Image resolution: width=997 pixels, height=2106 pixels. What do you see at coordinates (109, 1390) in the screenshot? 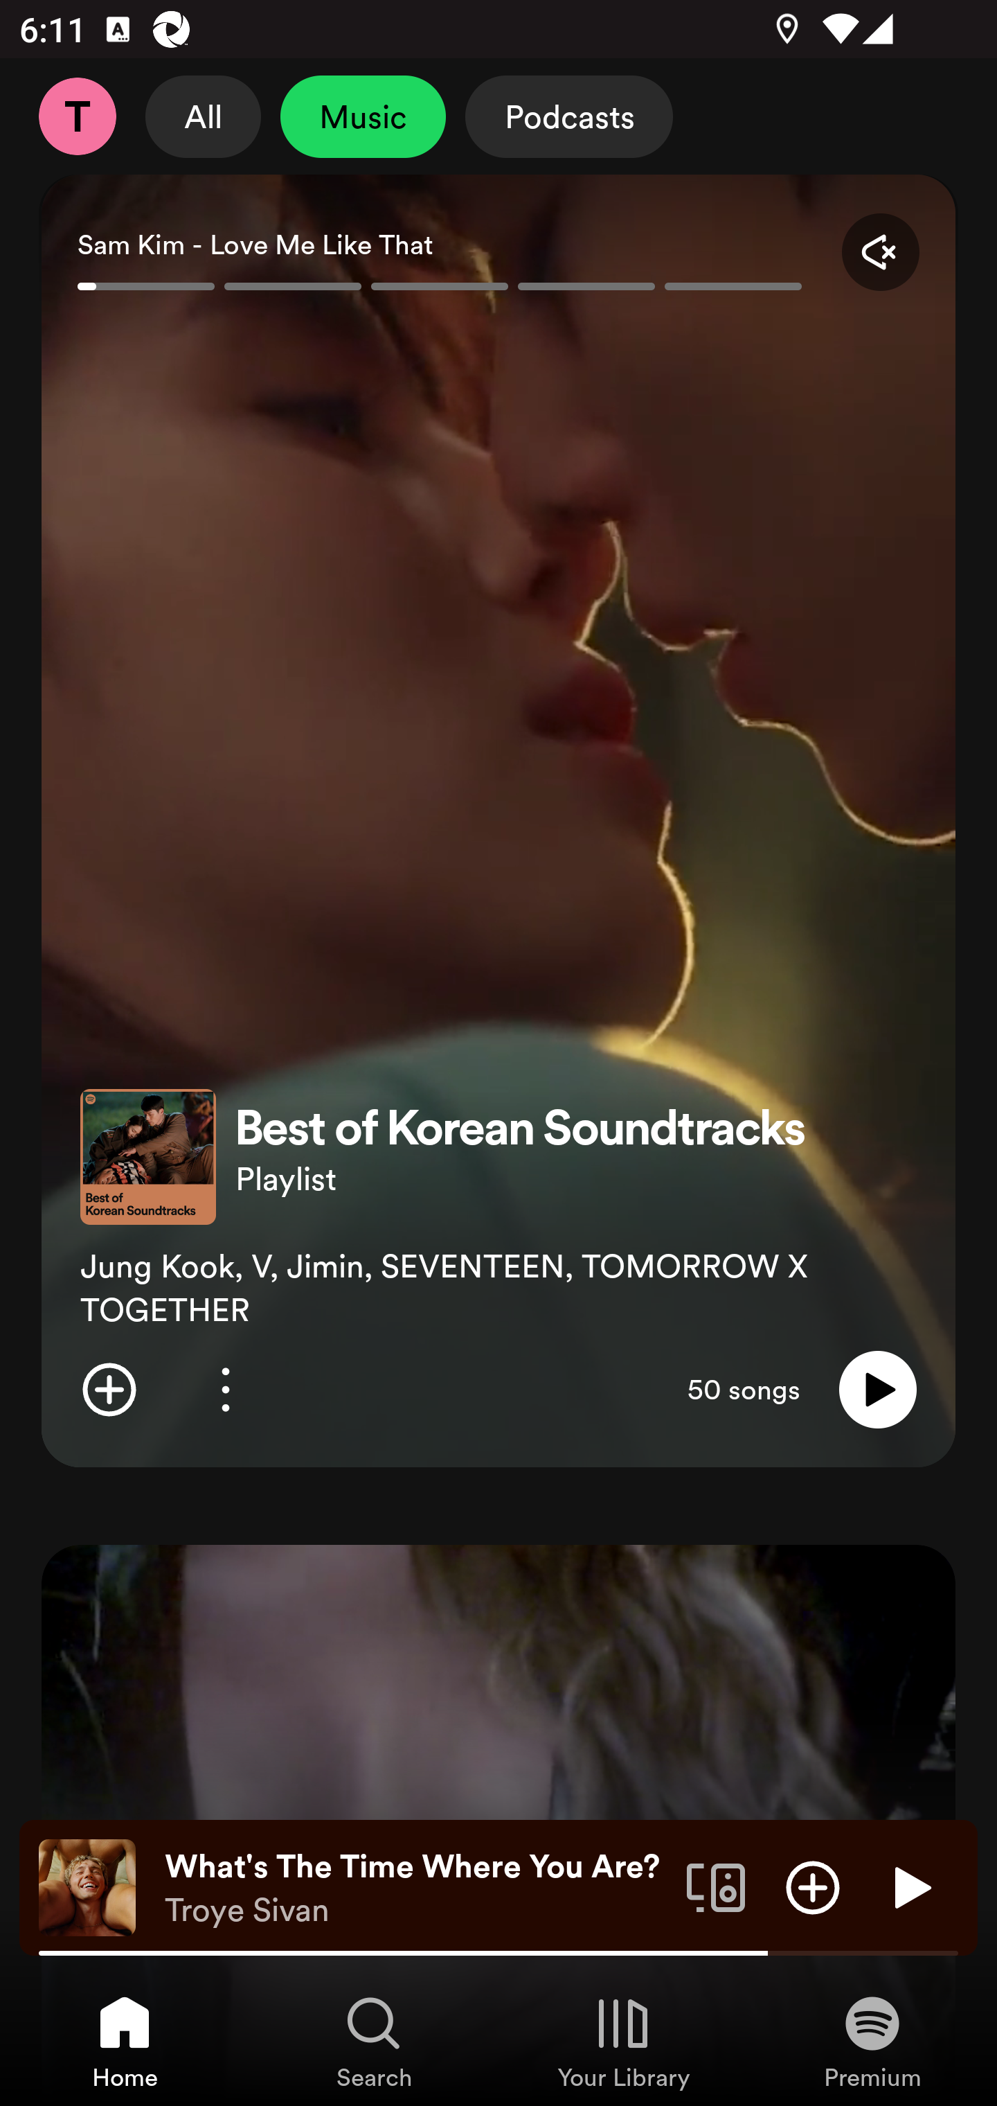
I see `Add item` at bounding box center [109, 1390].